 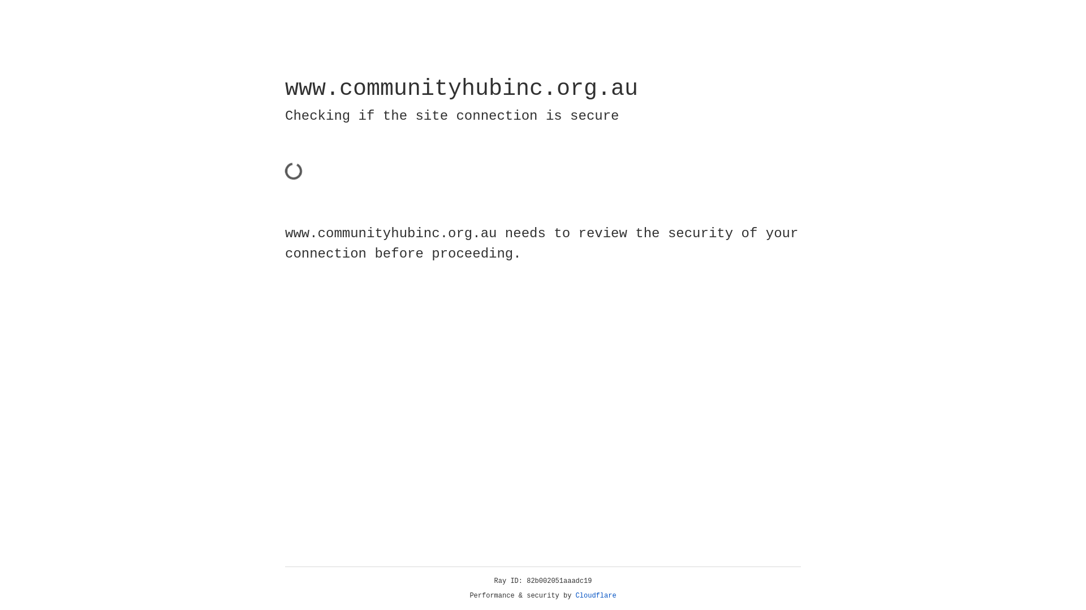 I want to click on Cloudflare, so click(x=596, y=596).